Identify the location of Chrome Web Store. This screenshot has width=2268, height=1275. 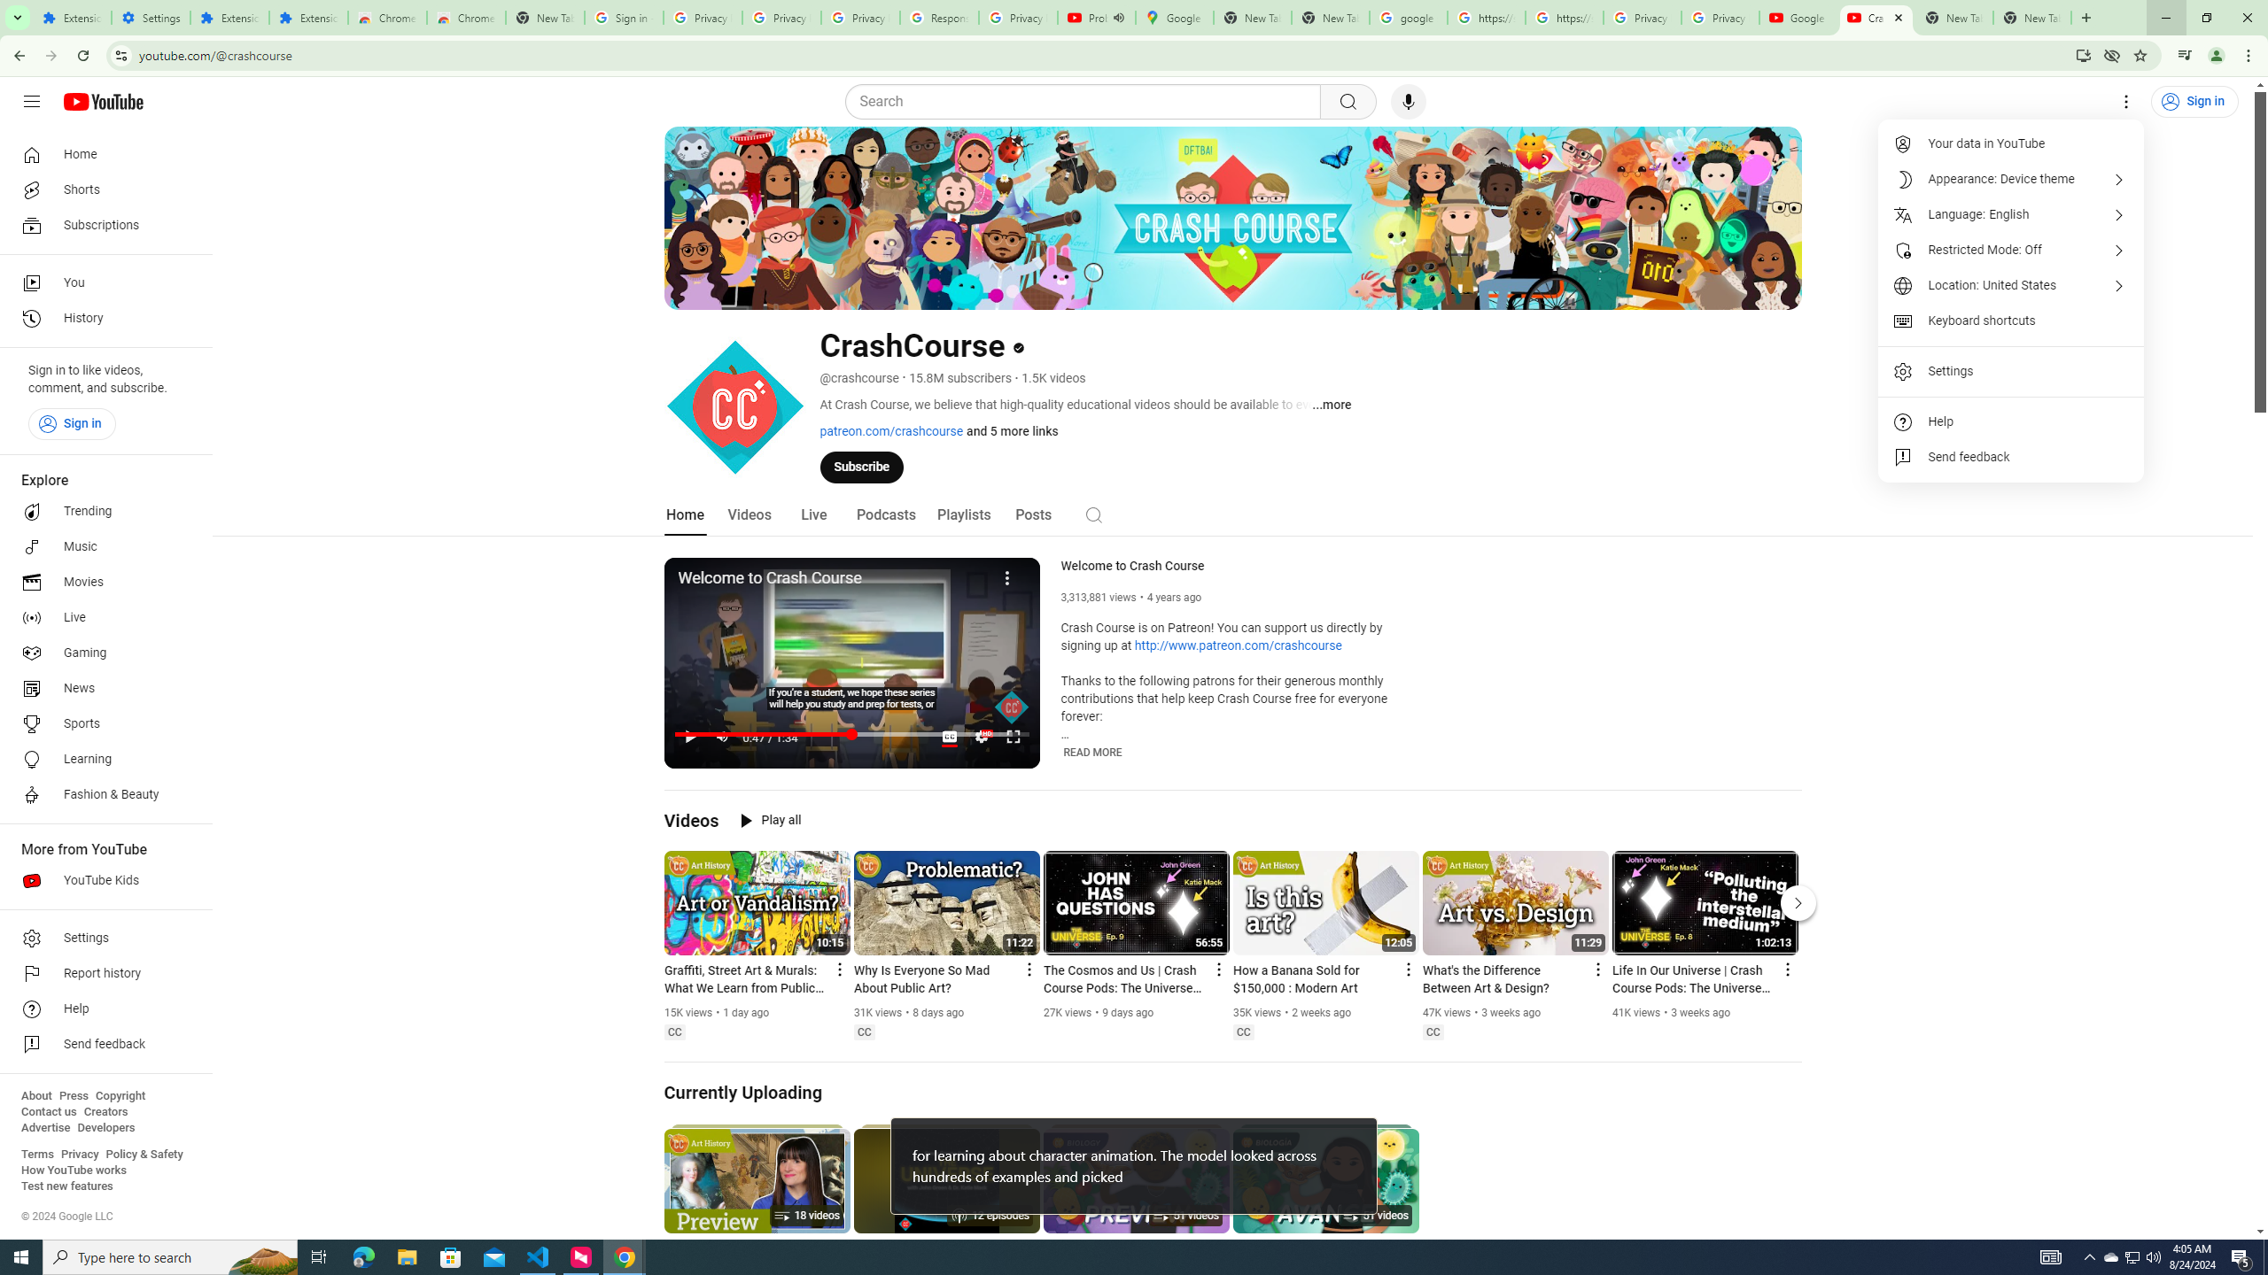
(388, 18).